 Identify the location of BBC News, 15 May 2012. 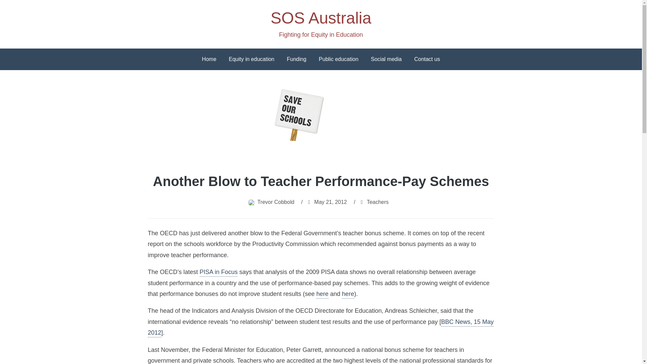
(320, 328).